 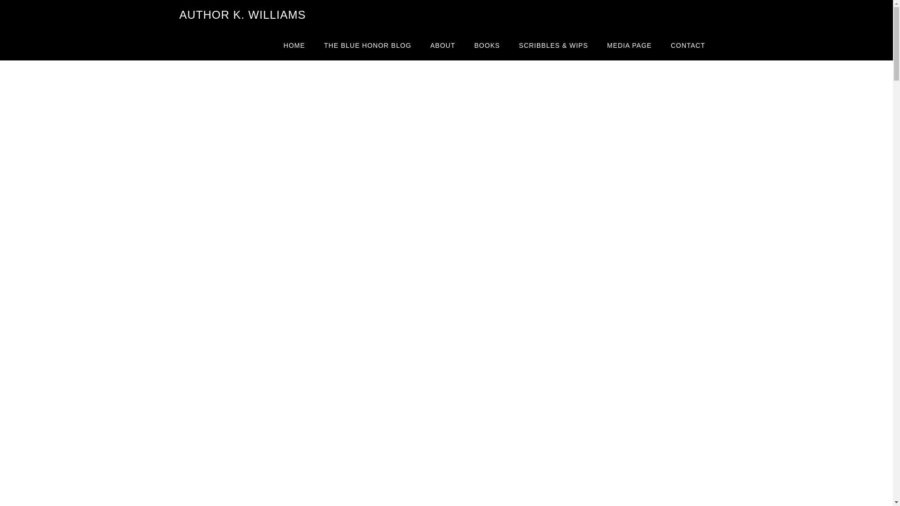 I want to click on MEDIA PAGE, so click(x=629, y=45).